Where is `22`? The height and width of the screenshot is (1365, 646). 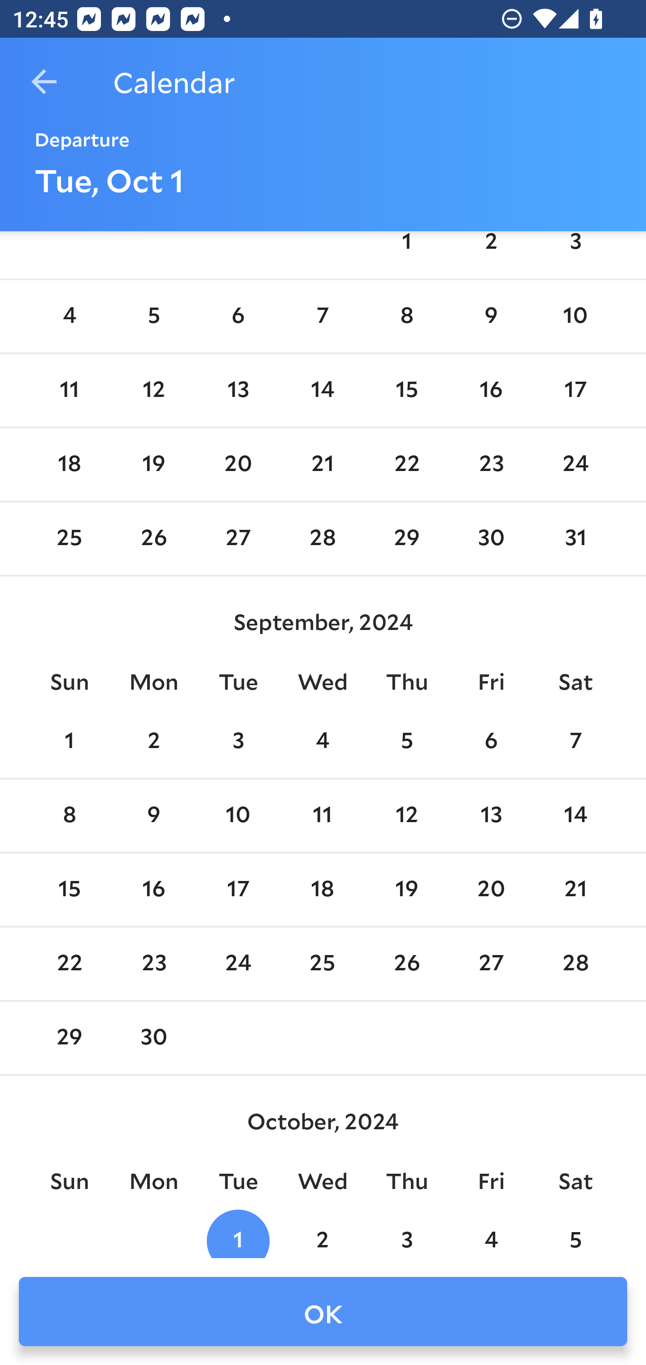 22 is located at coordinates (406, 464).